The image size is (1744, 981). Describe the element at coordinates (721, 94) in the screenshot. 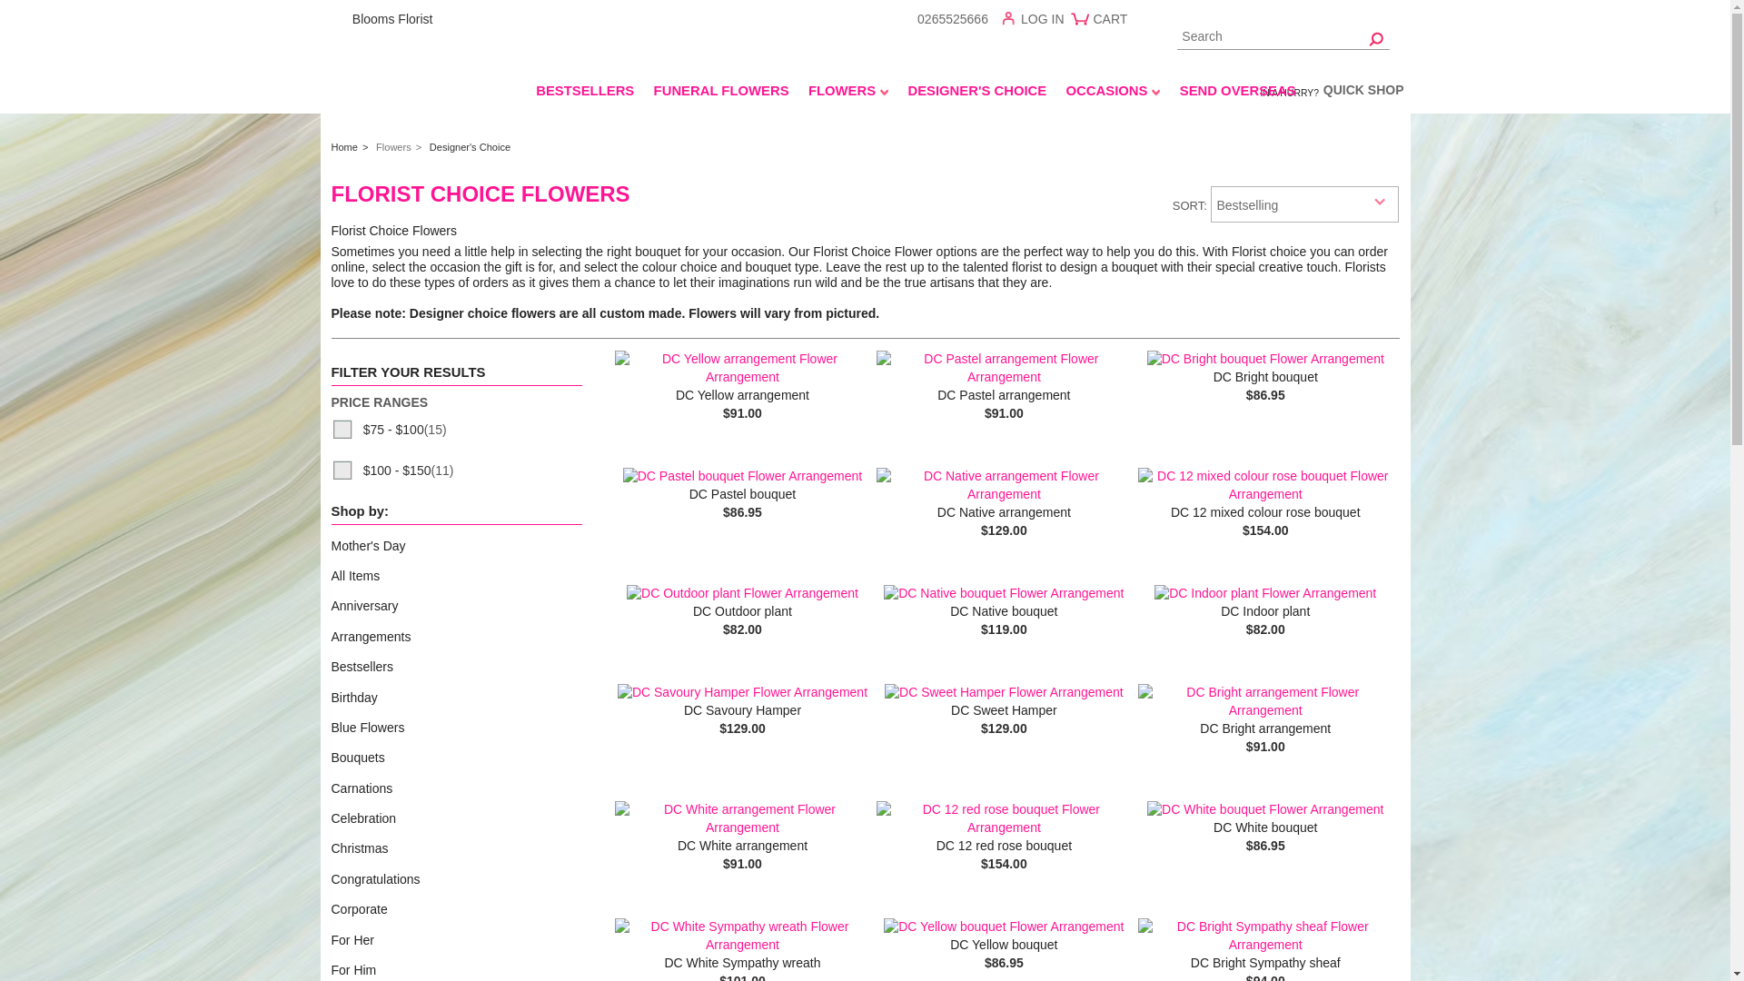

I see `FUNERAL FLOWERS` at that location.